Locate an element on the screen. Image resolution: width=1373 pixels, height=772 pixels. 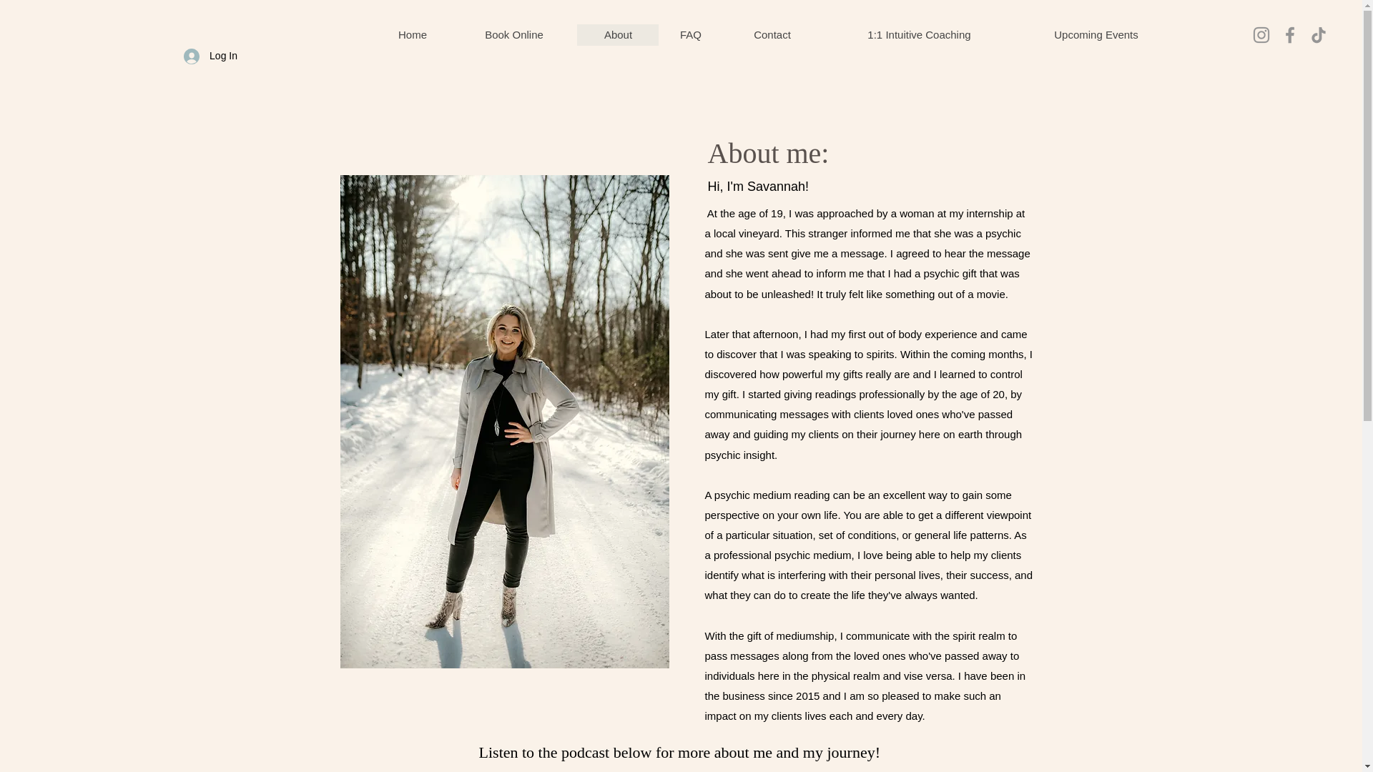
About is located at coordinates (618, 34).